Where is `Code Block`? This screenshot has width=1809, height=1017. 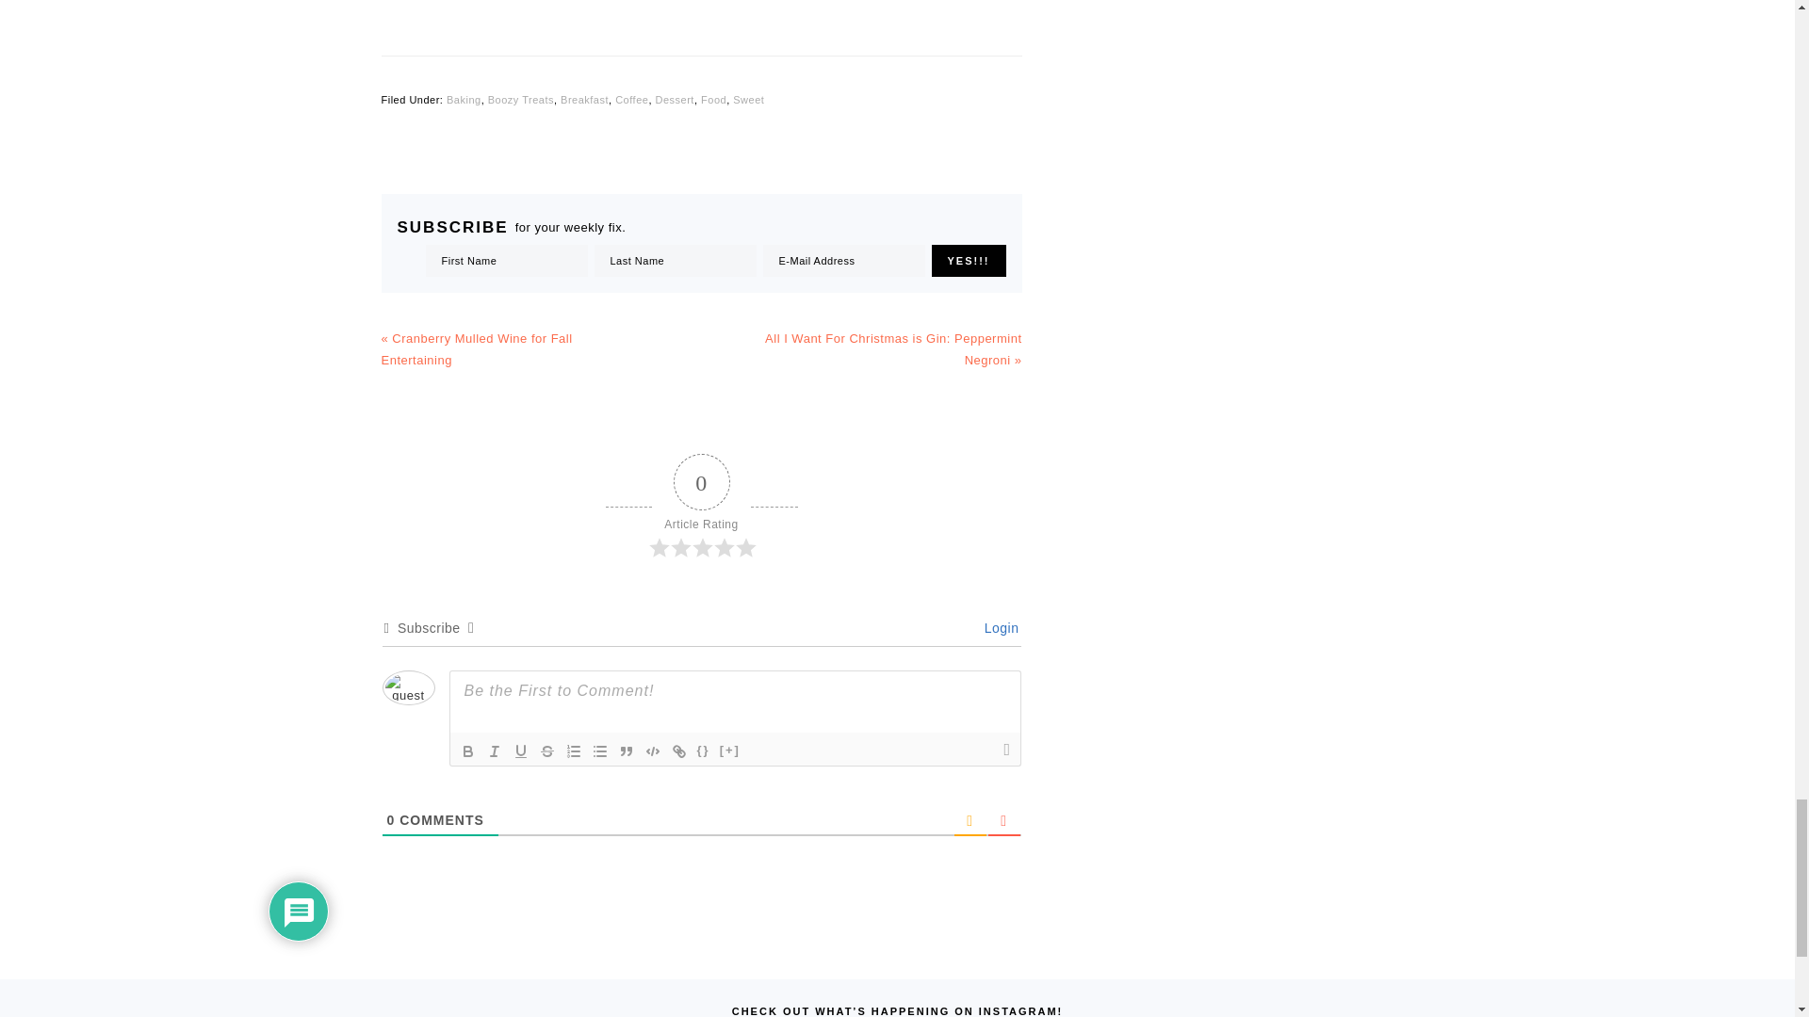 Code Block is located at coordinates (652, 751).